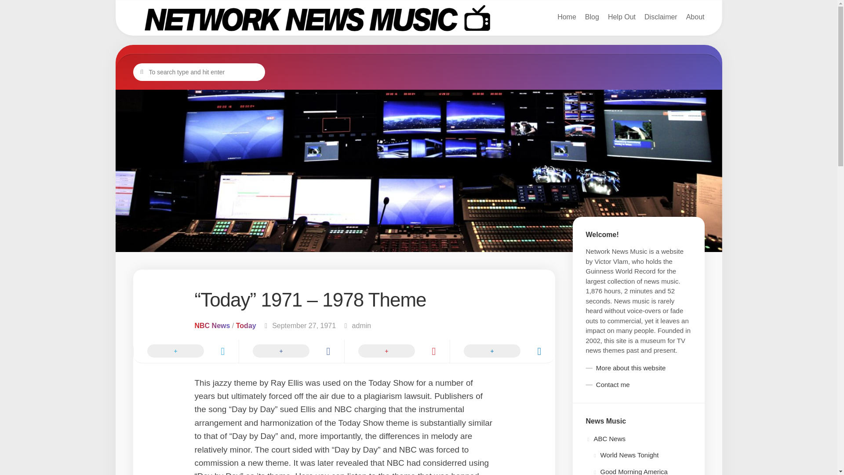 This screenshot has width=844, height=475. What do you see at coordinates (592, 17) in the screenshot?
I see `Share on Pinterest` at bounding box center [592, 17].